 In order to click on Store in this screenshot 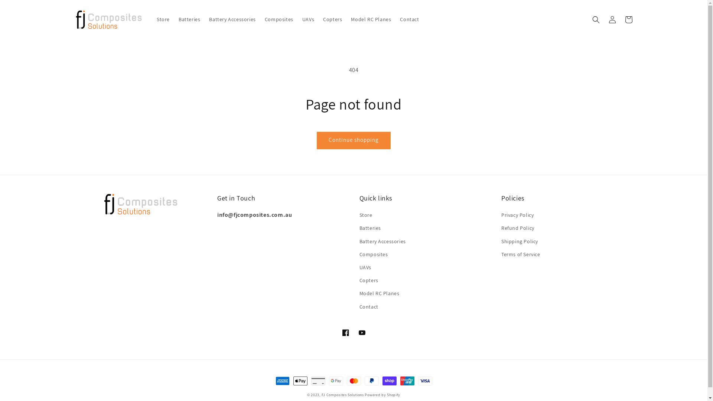, I will do `click(366, 216)`.